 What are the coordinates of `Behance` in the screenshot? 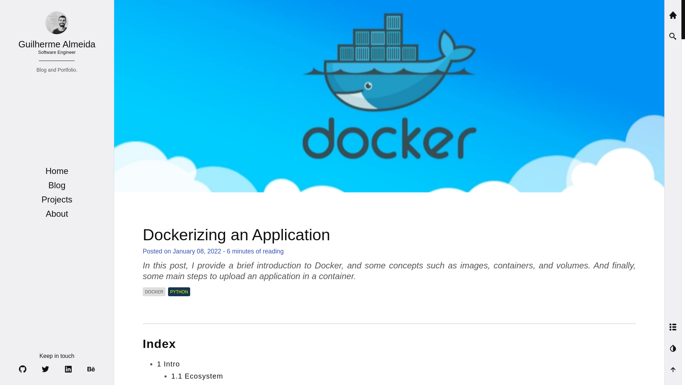 It's located at (91, 369).